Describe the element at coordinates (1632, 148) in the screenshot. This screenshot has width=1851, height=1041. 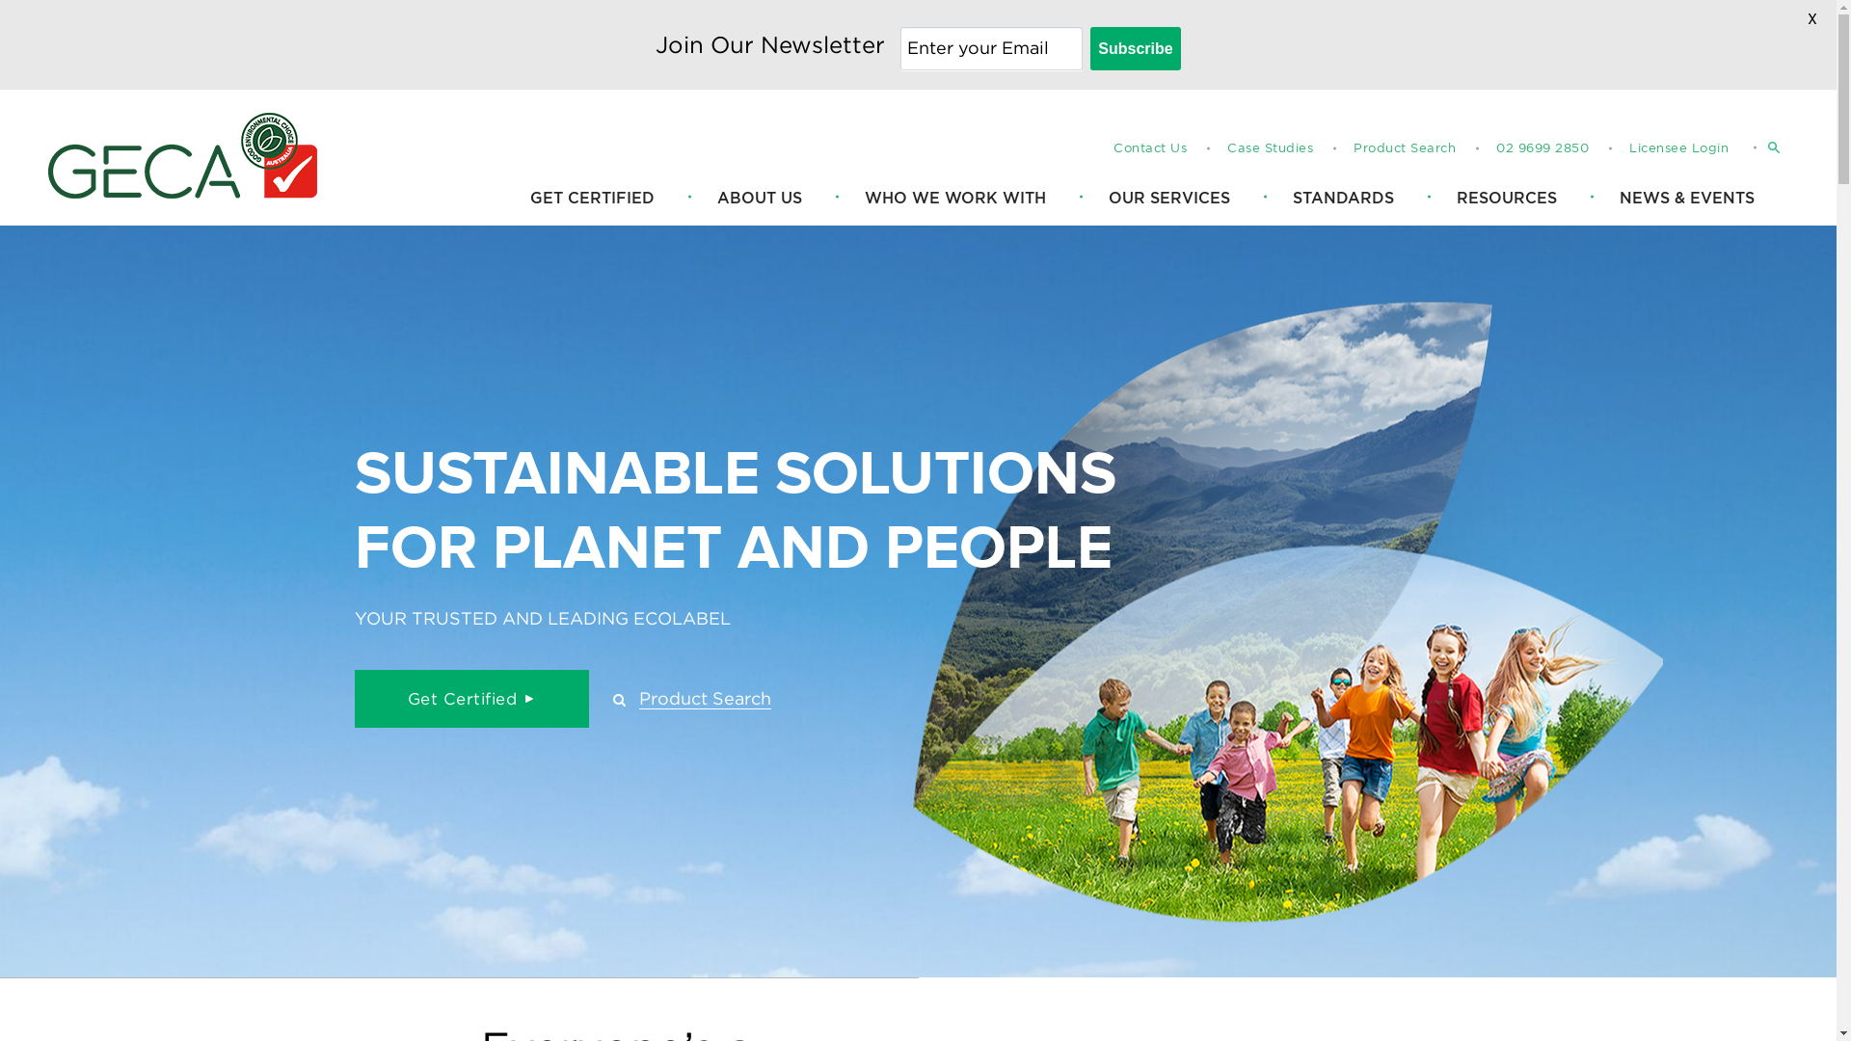
I see `Search` at that location.